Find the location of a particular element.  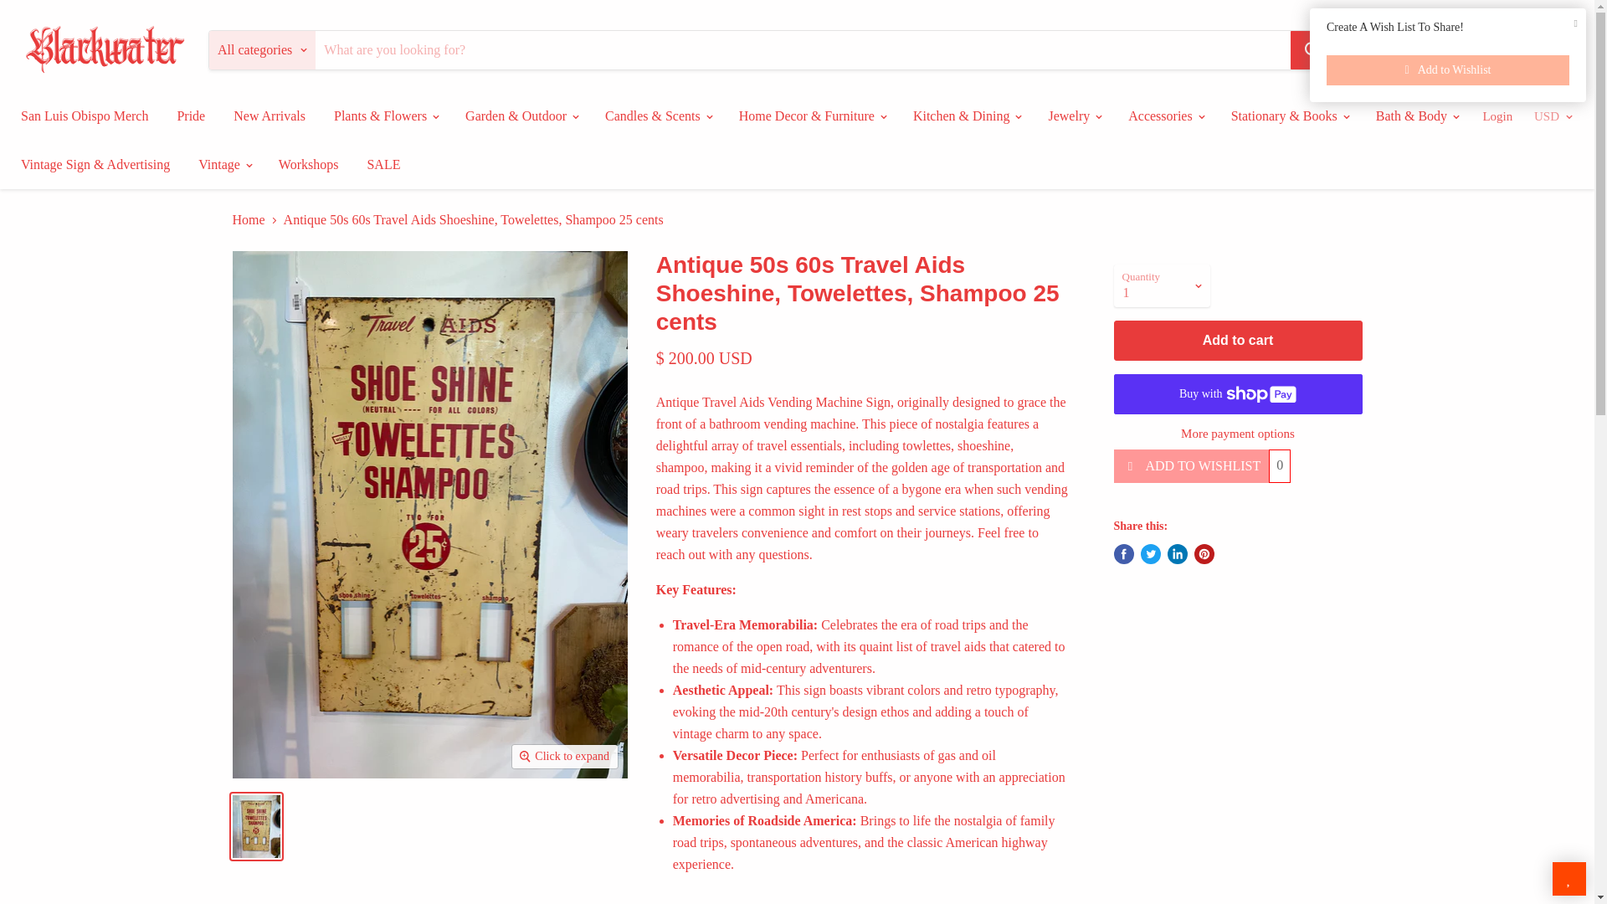

View cart is located at coordinates (1561, 50).